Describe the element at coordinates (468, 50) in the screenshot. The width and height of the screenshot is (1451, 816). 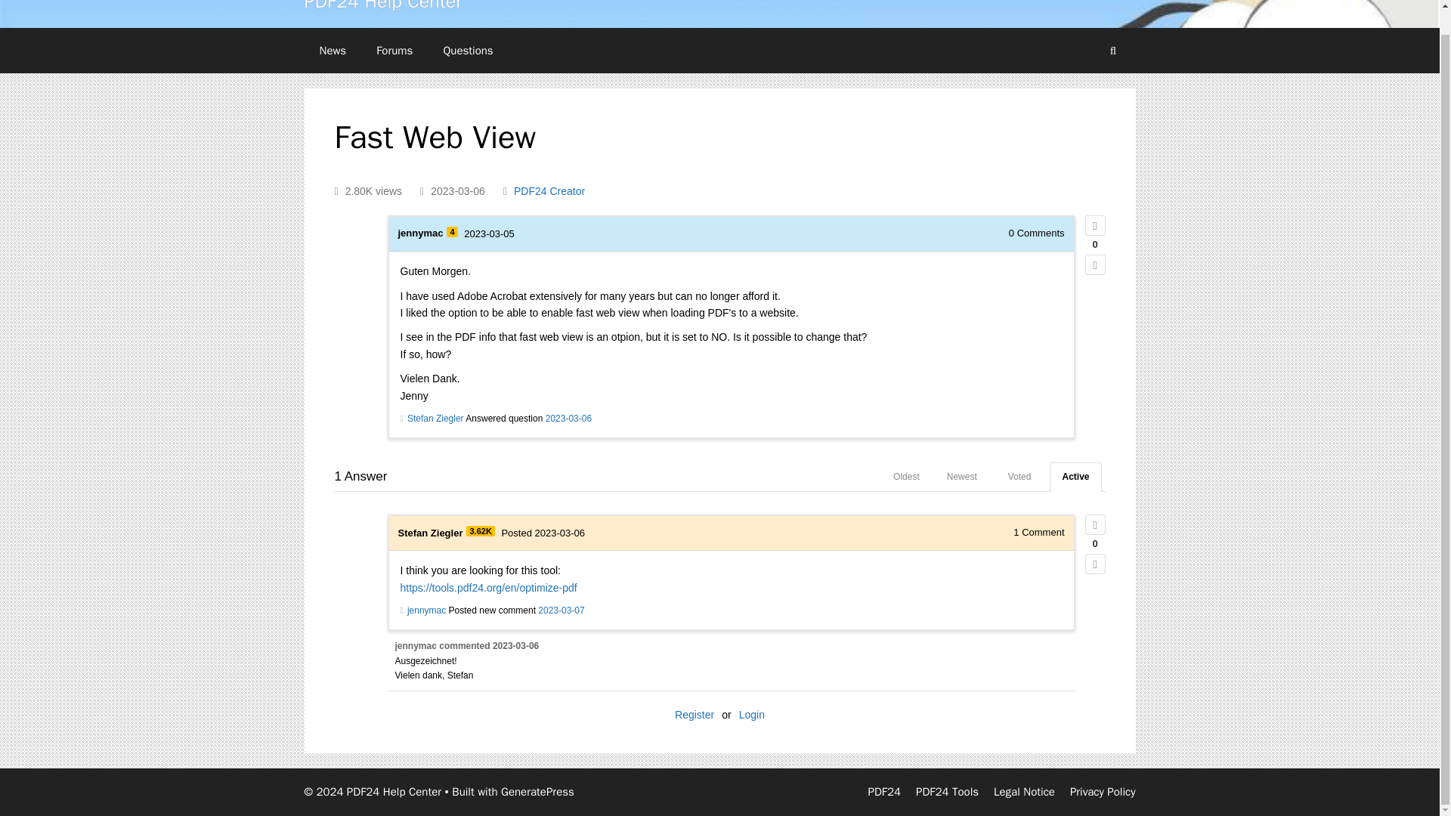
I see `Questions` at that location.